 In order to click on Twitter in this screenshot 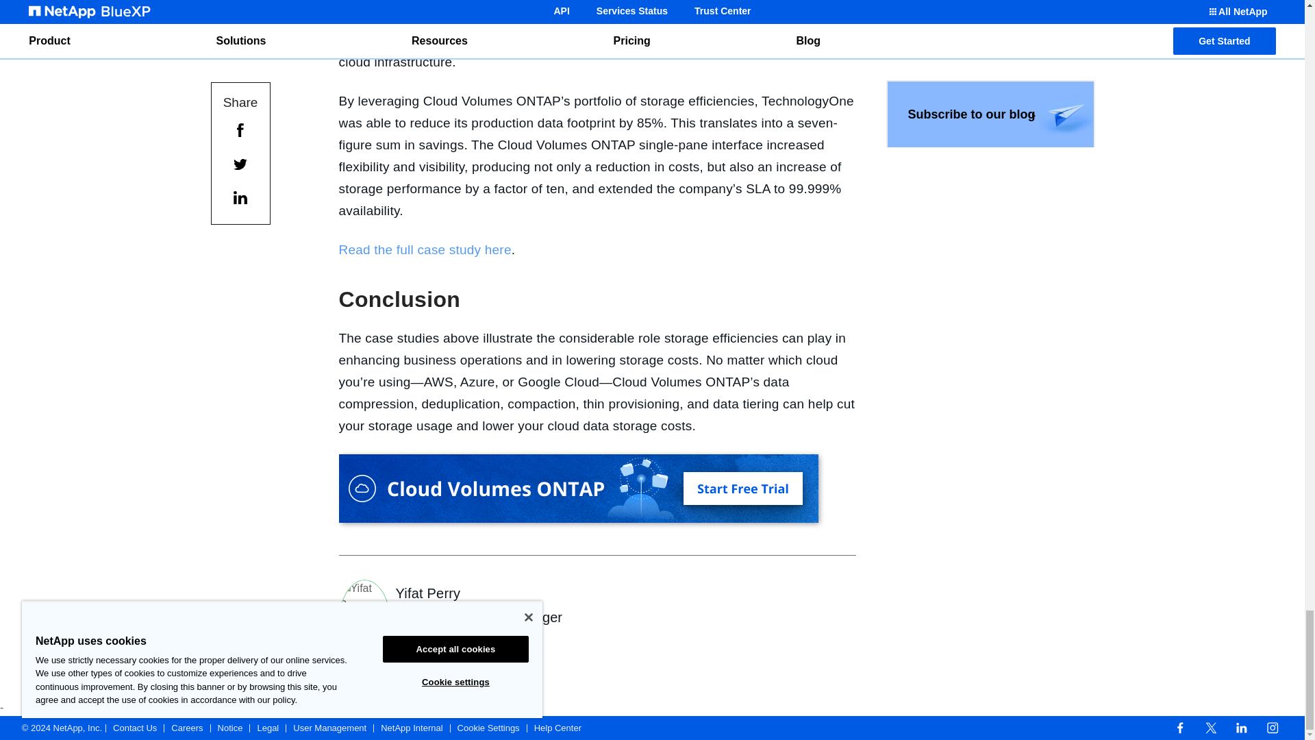, I will do `click(1211, 728)`.